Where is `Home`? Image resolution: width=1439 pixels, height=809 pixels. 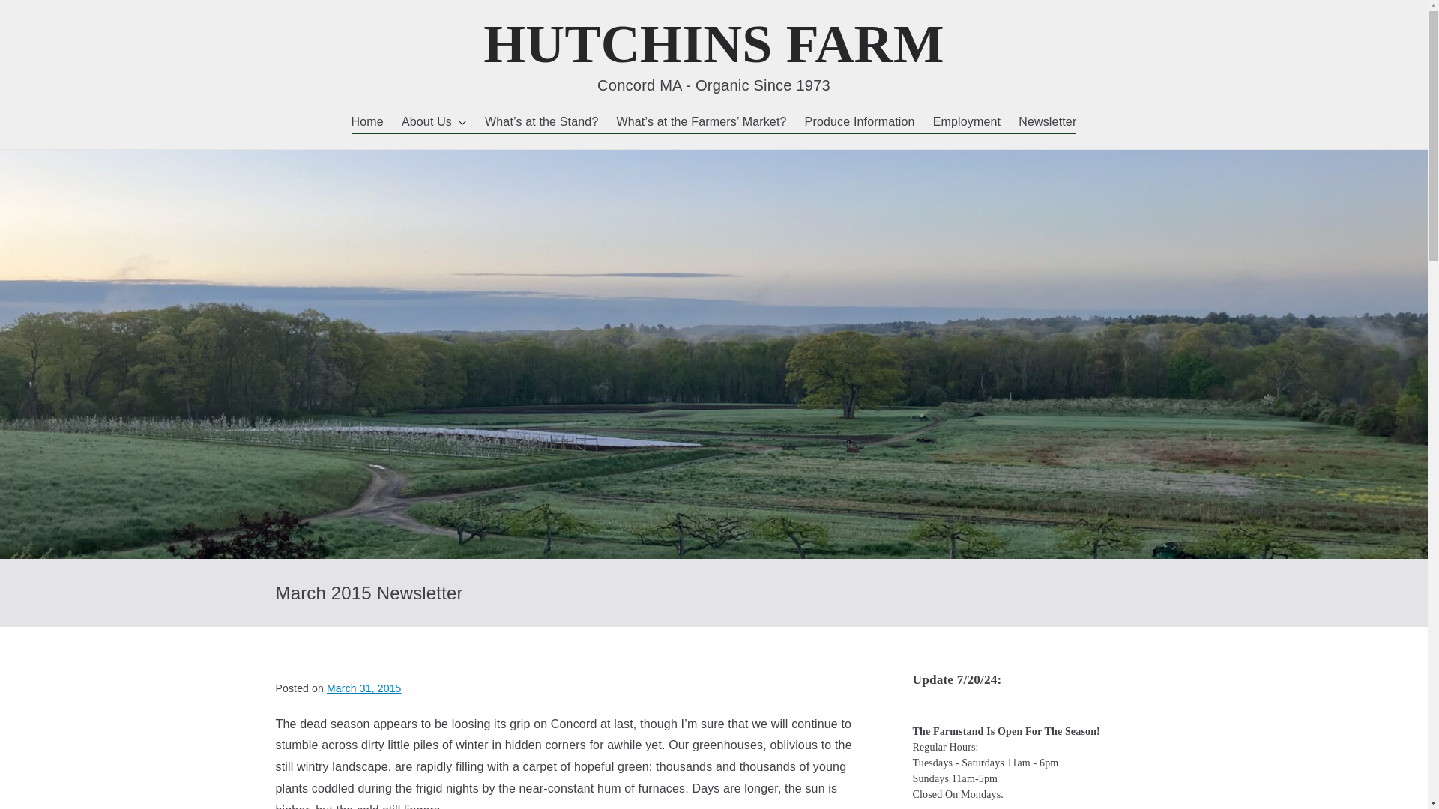
Home is located at coordinates (367, 123).